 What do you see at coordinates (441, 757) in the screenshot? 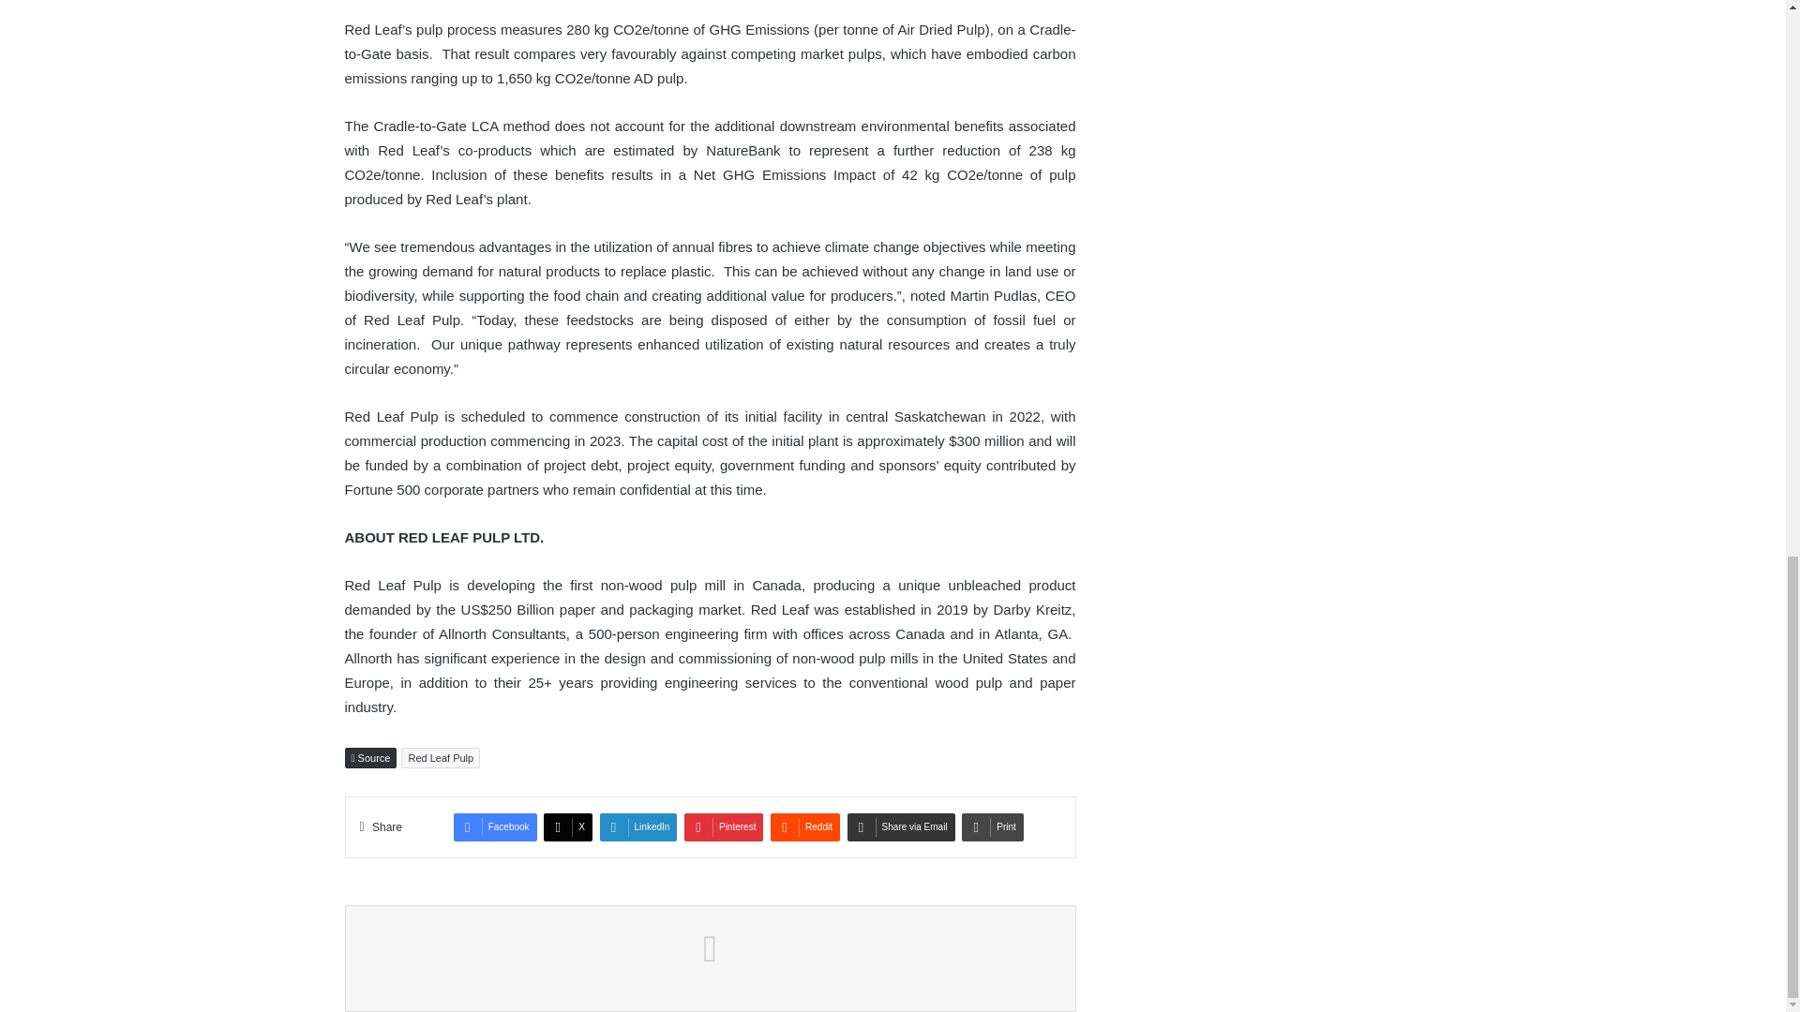
I see `Red Leaf Pulp` at bounding box center [441, 757].